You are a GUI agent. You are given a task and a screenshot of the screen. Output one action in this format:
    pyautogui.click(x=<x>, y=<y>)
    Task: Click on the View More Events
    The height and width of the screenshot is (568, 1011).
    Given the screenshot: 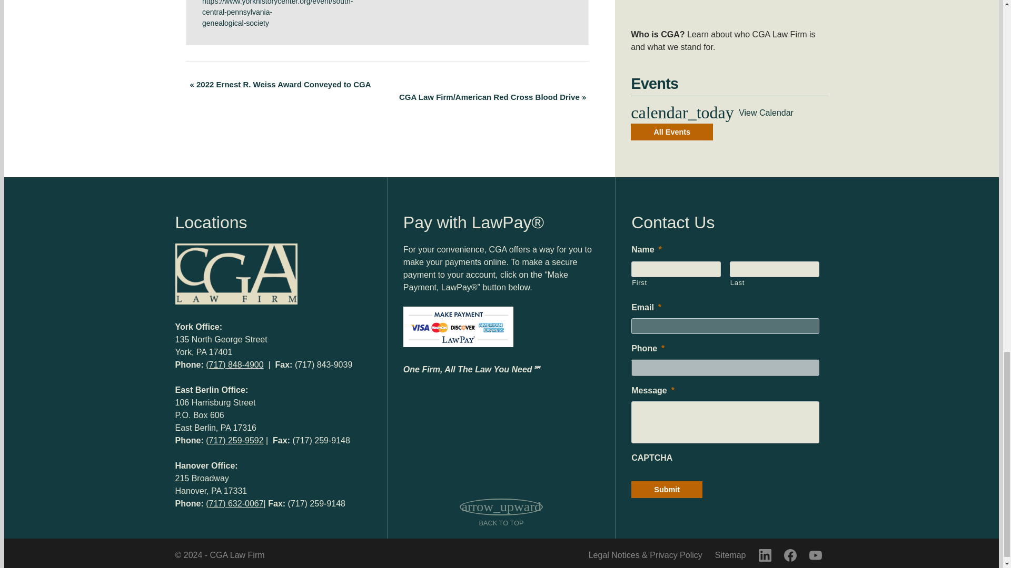 What is the action you would take?
    pyautogui.click(x=672, y=131)
    